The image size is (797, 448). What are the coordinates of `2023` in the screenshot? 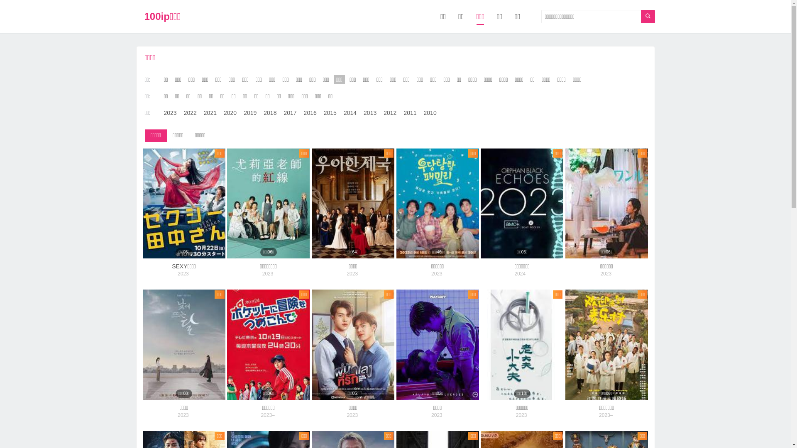 It's located at (606, 274).